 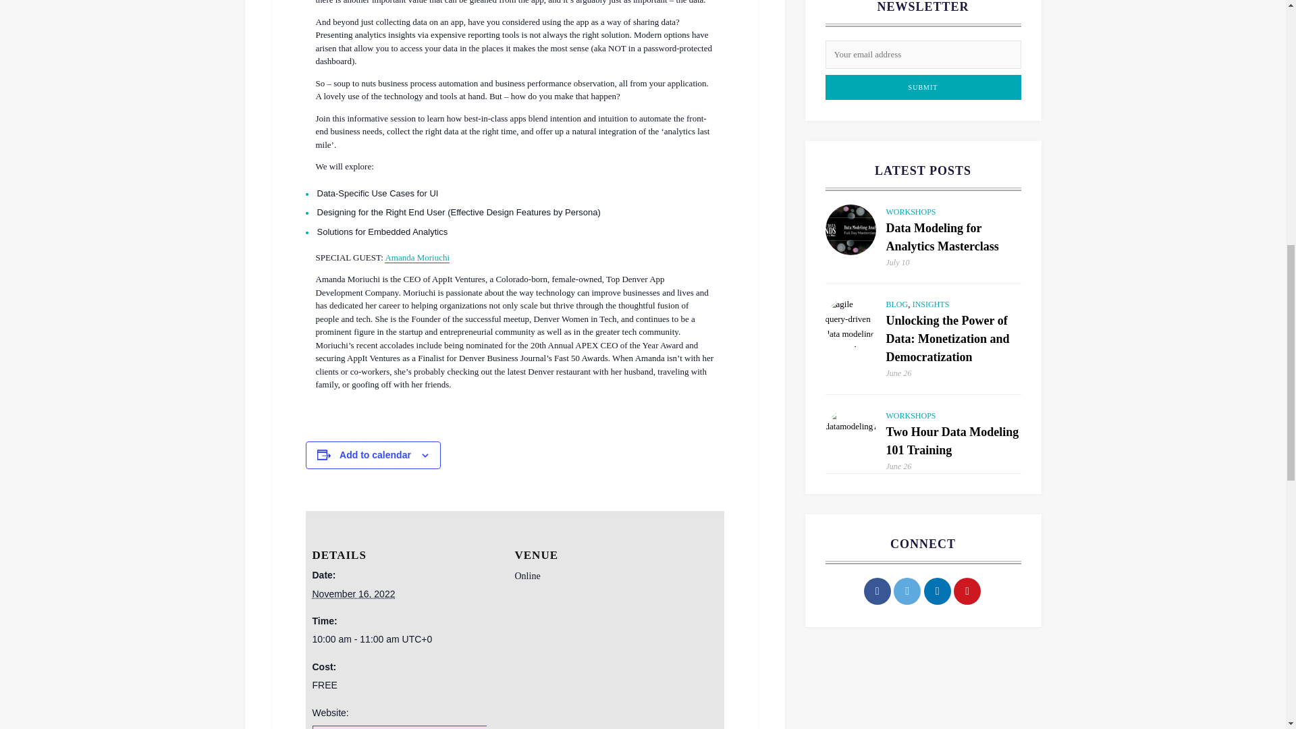 What do you see at coordinates (850, 433) in the screenshot?
I see `Two Hour Data Modeling 101 Training` at bounding box center [850, 433].